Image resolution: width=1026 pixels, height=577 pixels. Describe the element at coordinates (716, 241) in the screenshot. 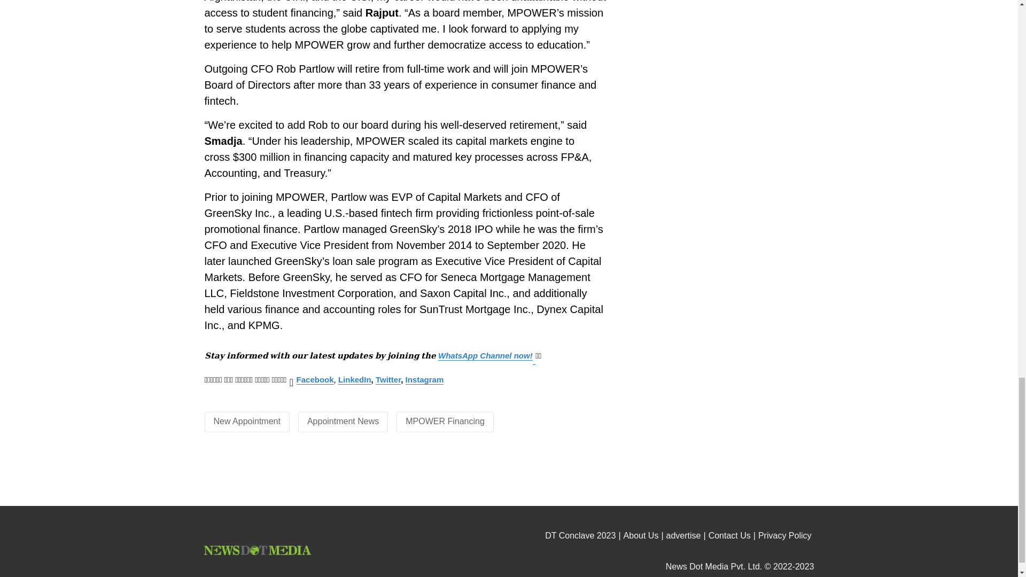

I see `3rd party ad content` at that location.